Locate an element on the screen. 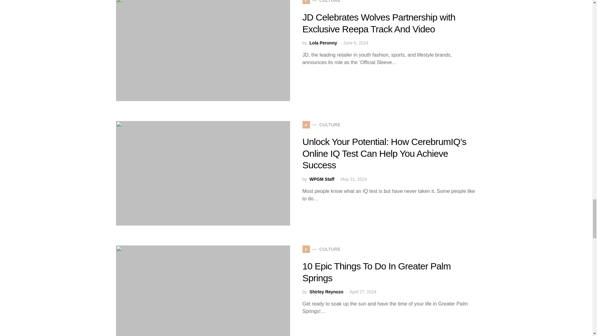 Image resolution: width=597 pixels, height=336 pixels. View all posts by WPGM Staff is located at coordinates (322, 179).